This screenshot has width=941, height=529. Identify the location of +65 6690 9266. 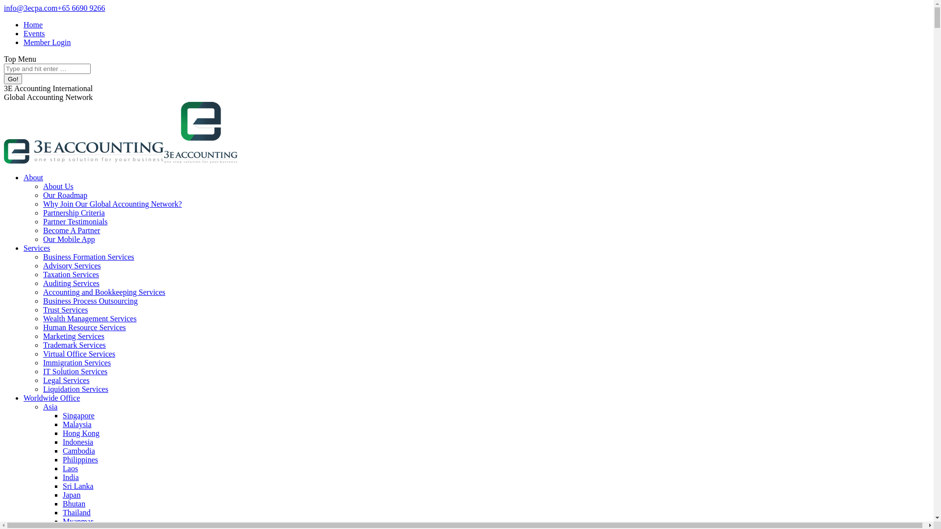
(81, 8).